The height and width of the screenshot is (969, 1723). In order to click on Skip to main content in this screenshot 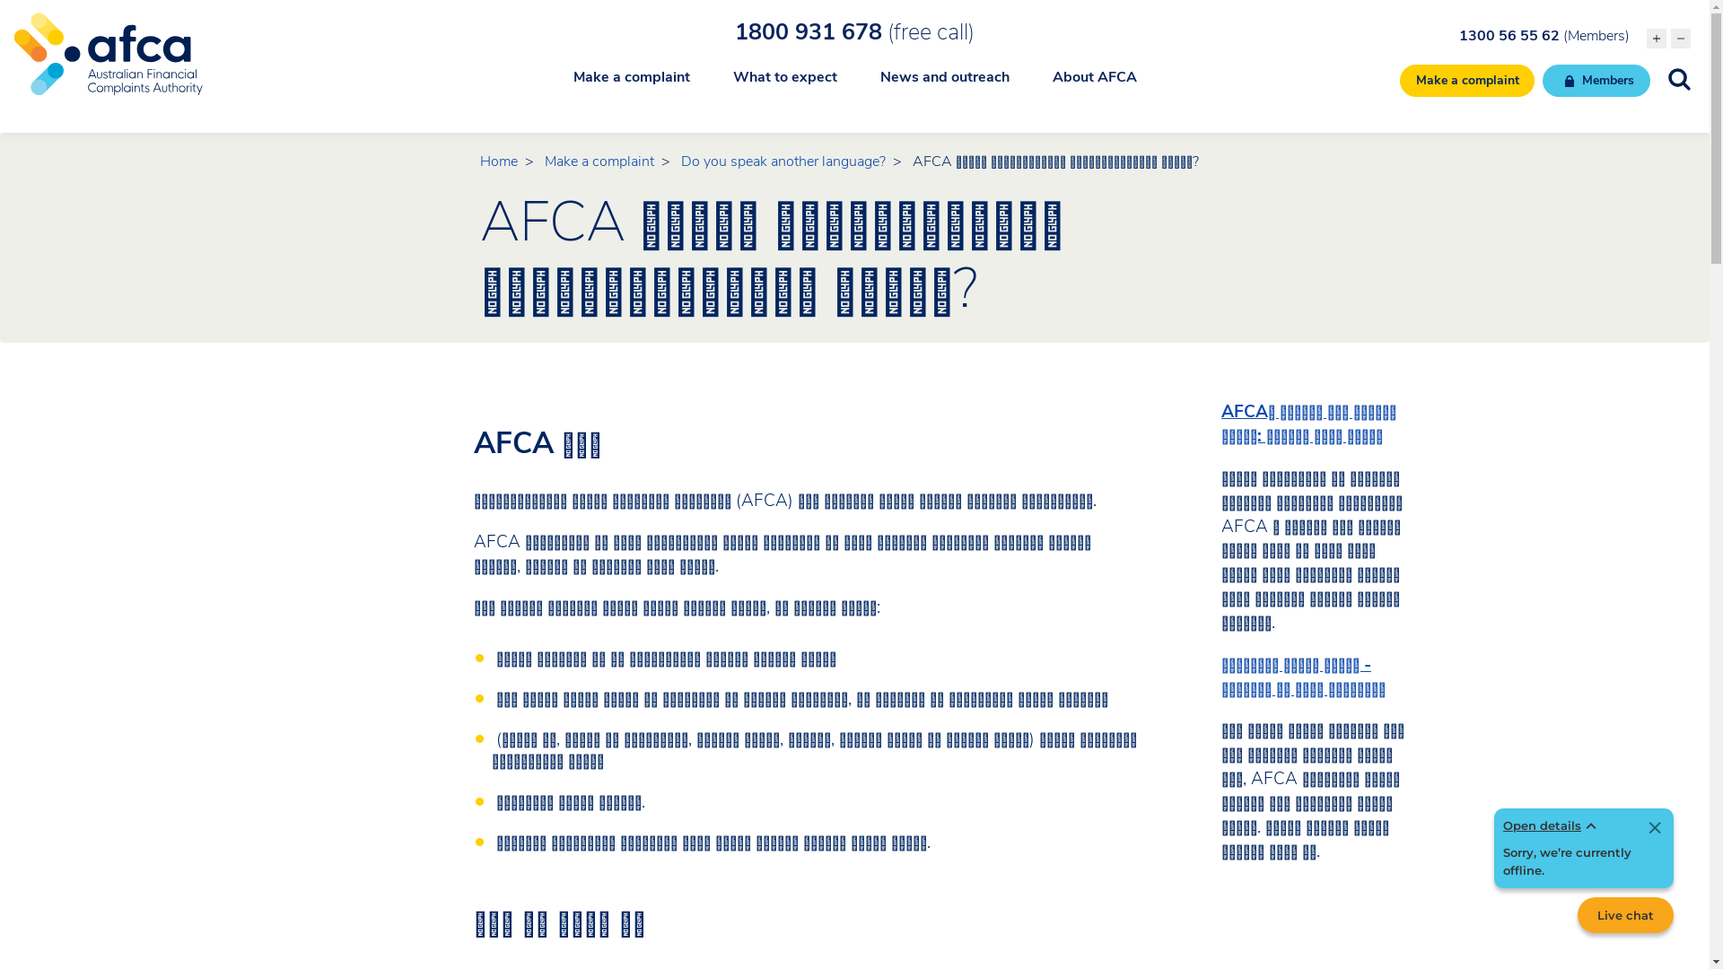, I will do `click(854, 2)`.